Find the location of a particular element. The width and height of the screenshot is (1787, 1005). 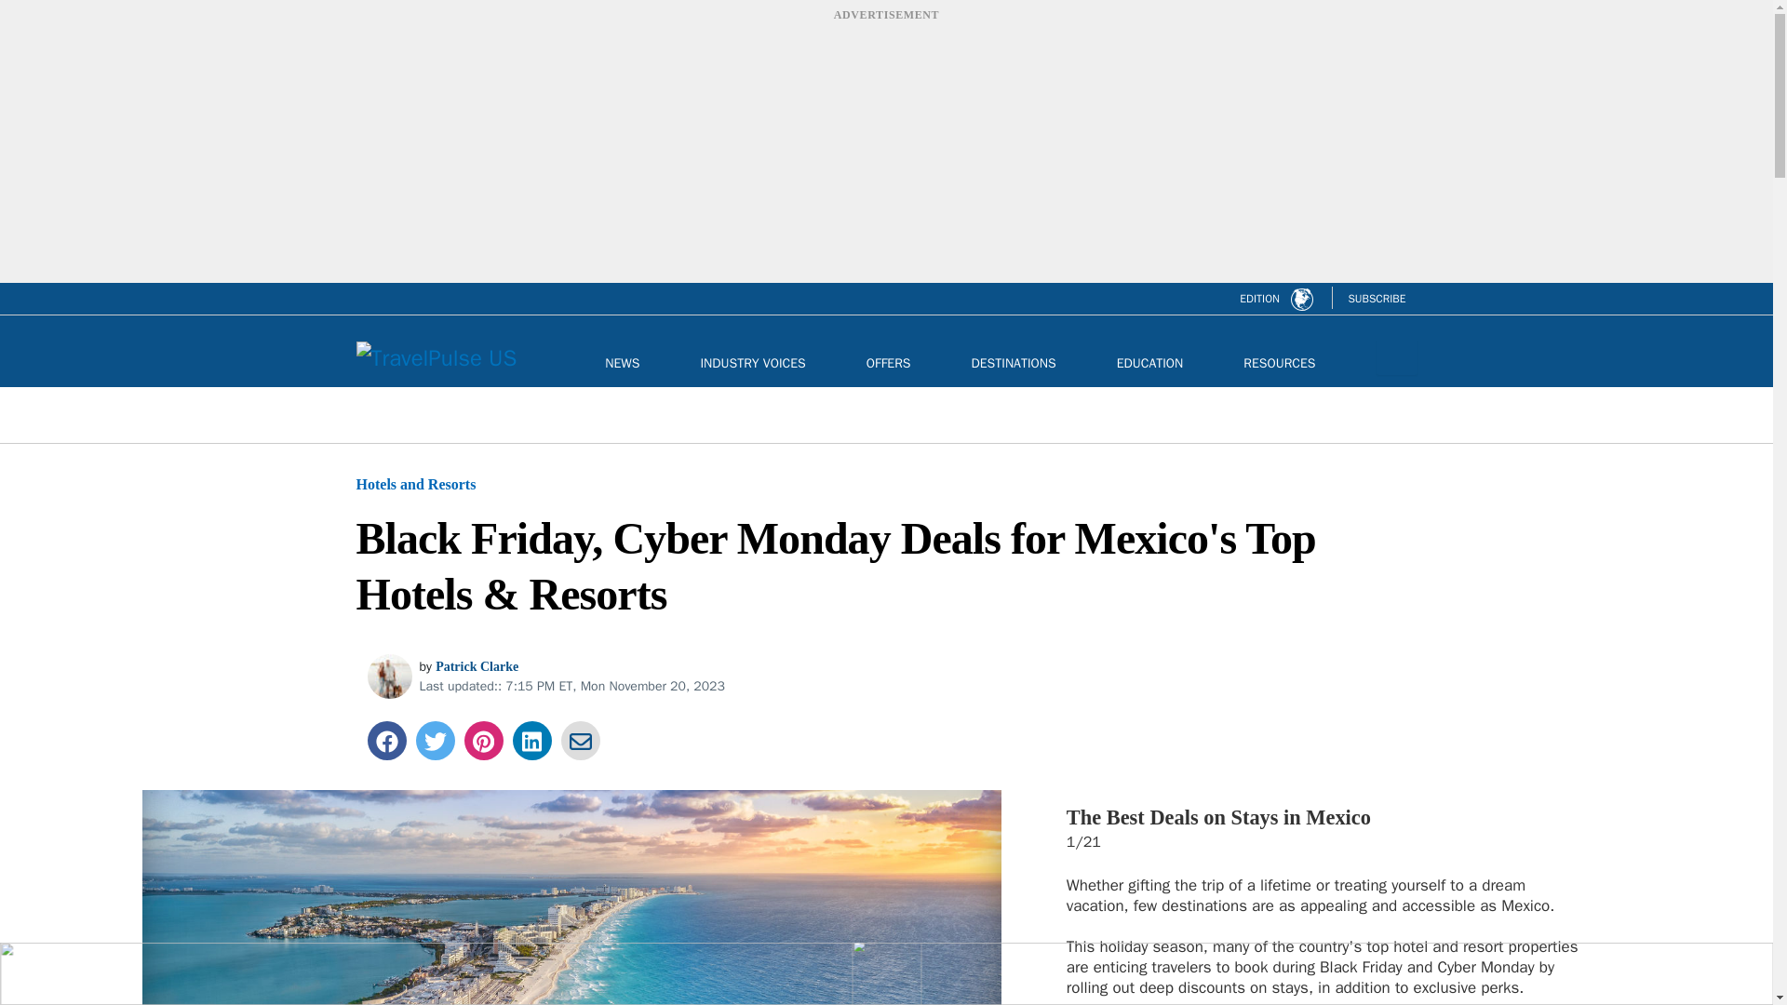

NEWS is located at coordinates (622, 363).